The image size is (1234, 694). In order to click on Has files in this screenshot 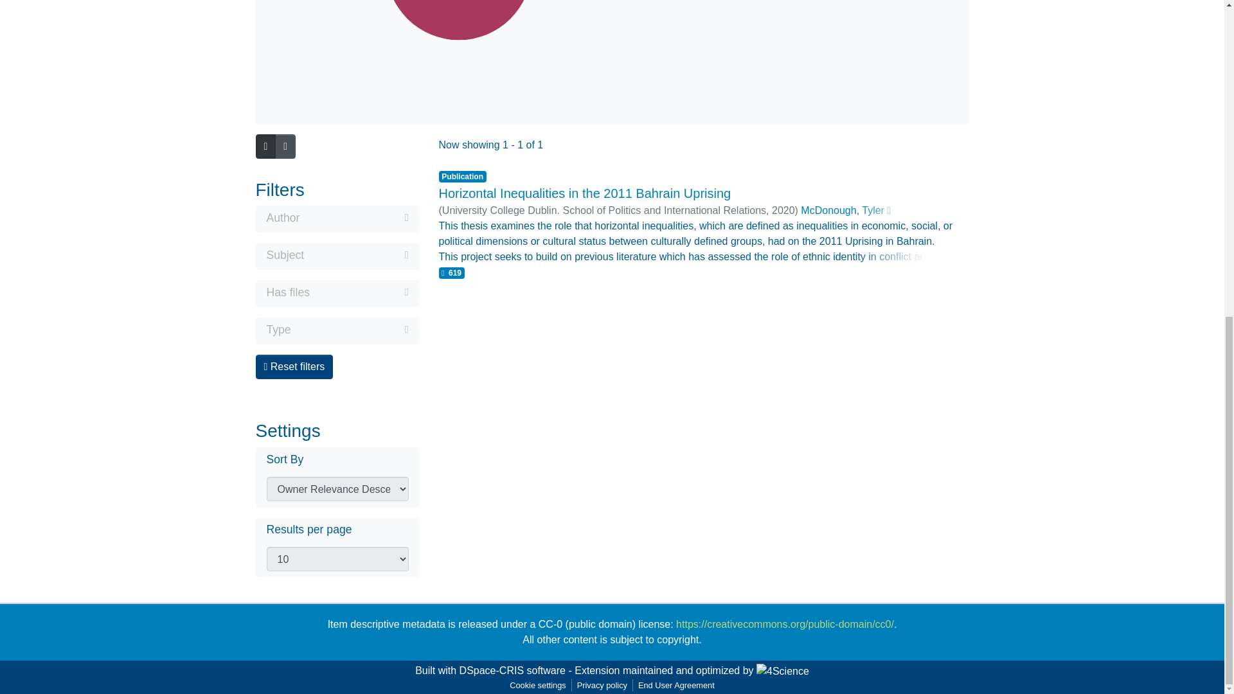, I will do `click(337, 293)`.